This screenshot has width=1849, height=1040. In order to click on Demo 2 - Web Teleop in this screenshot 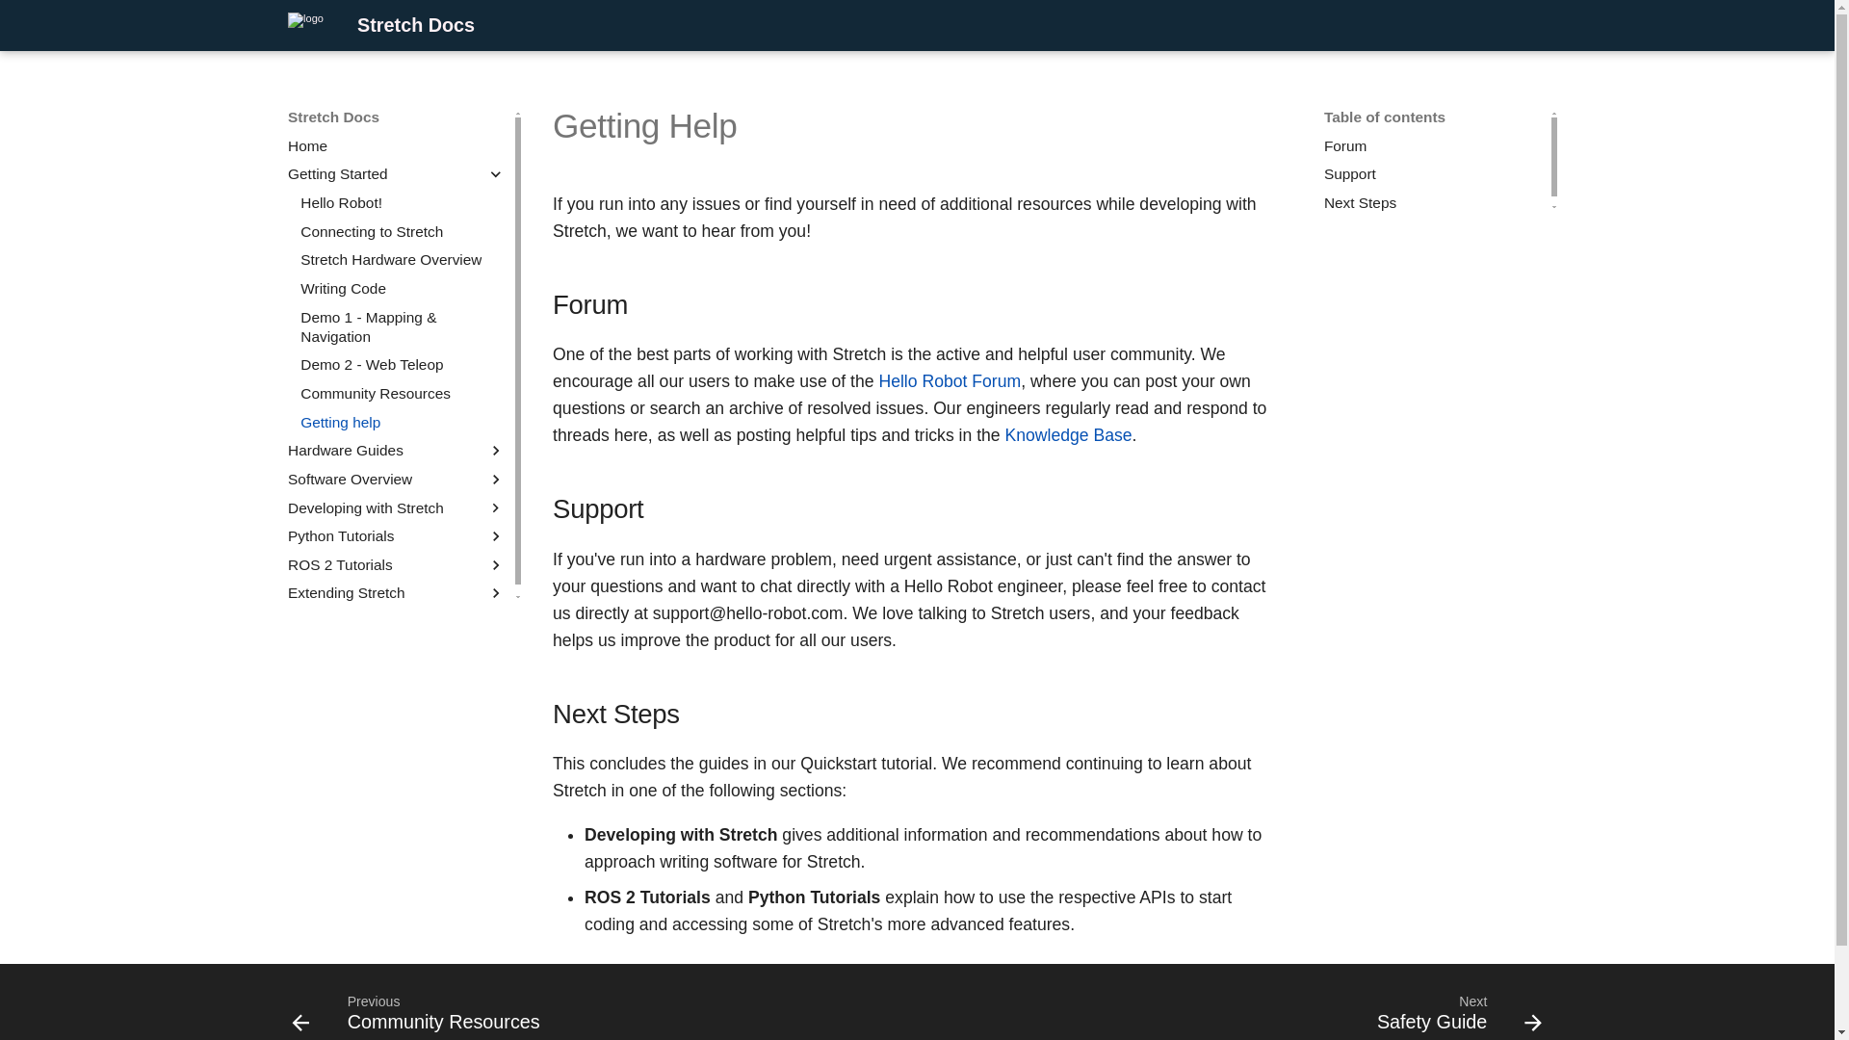, I will do `click(1435, 160)`.